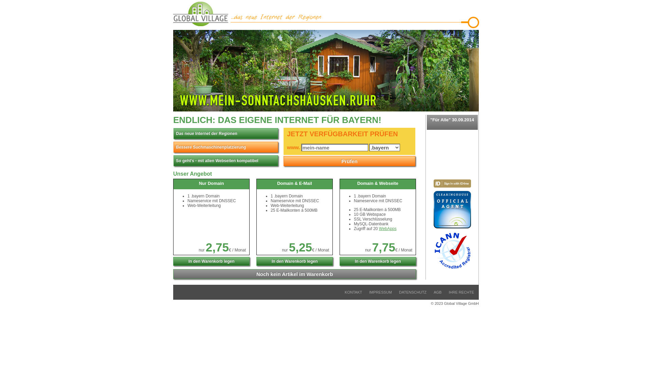  I want to click on KONTAKT, so click(353, 292).